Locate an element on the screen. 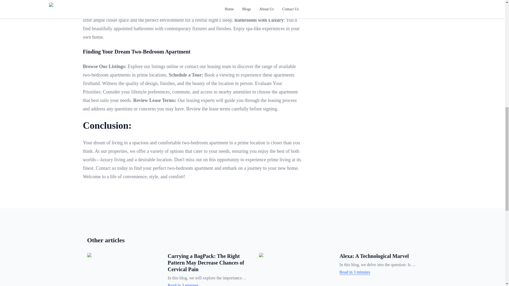  Read in 3 minutes is located at coordinates (207, 284).